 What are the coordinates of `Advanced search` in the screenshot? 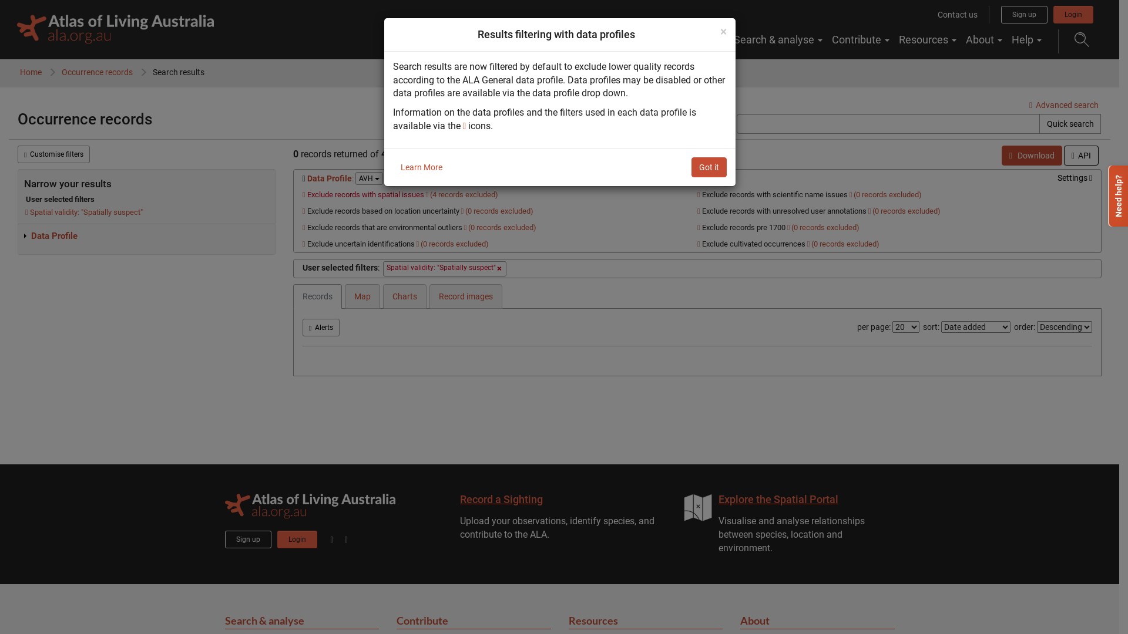 It's located at (1064, 104).